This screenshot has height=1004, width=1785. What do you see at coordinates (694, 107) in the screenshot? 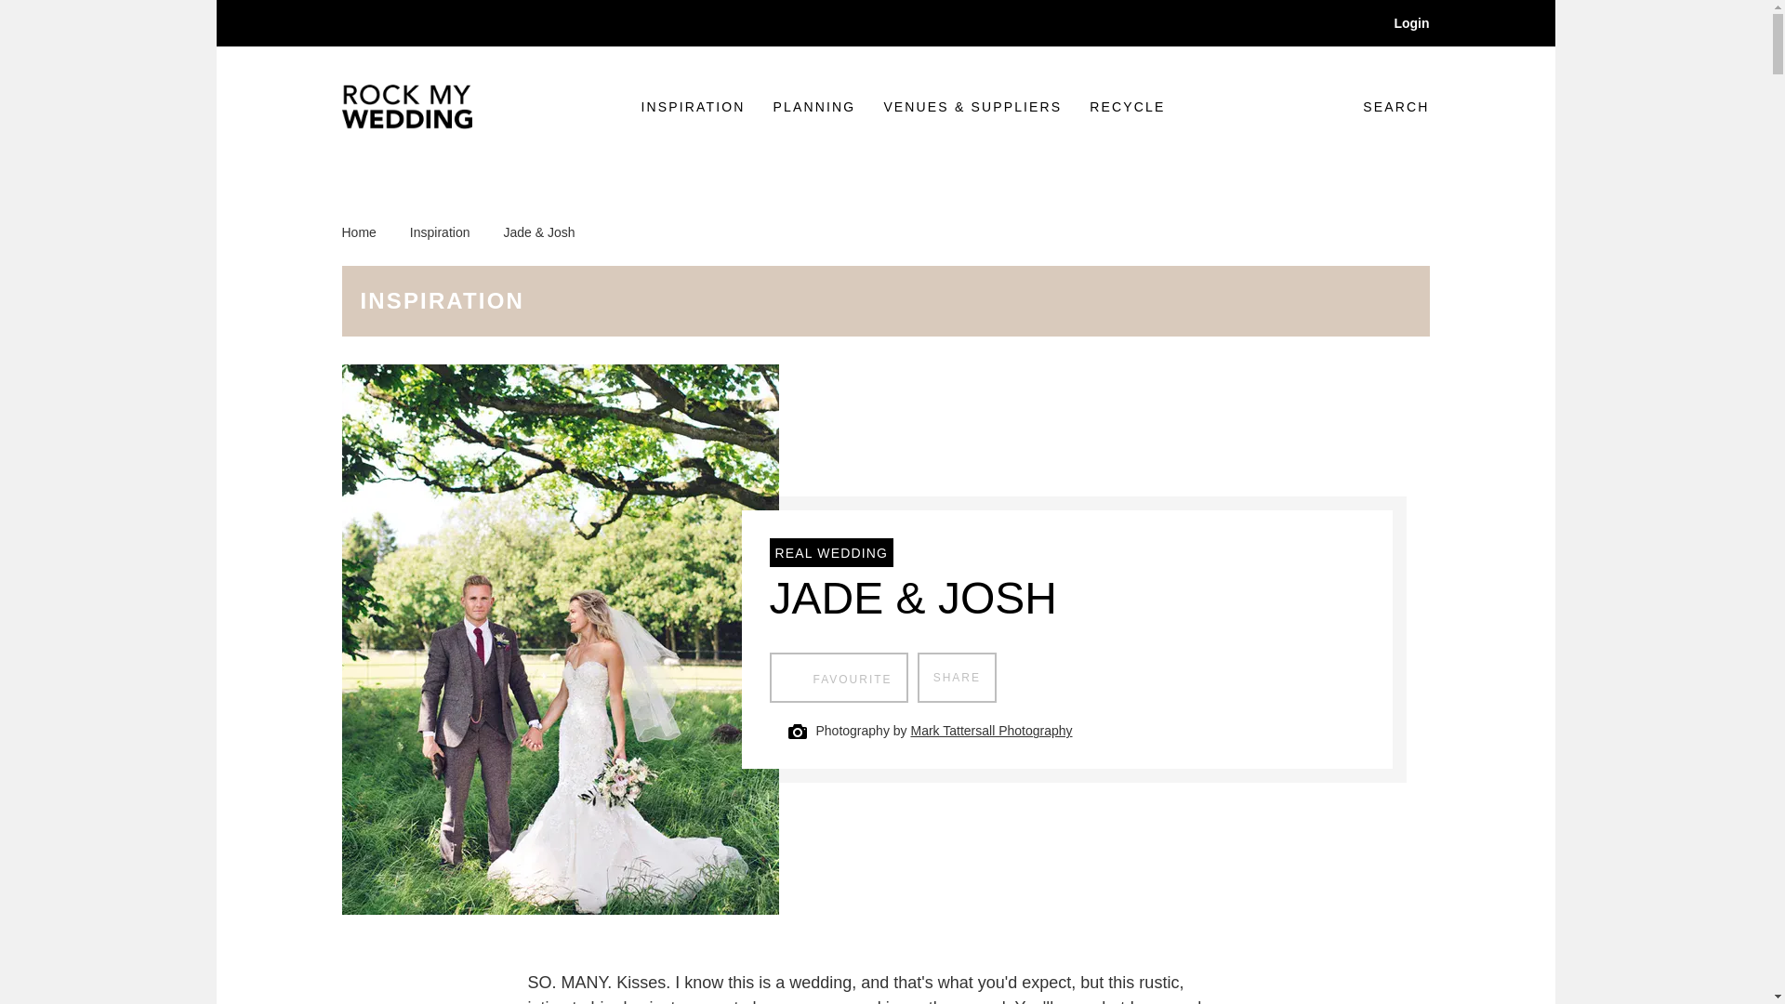
I see `INSPIRATION` at bounding box center [694, 107].